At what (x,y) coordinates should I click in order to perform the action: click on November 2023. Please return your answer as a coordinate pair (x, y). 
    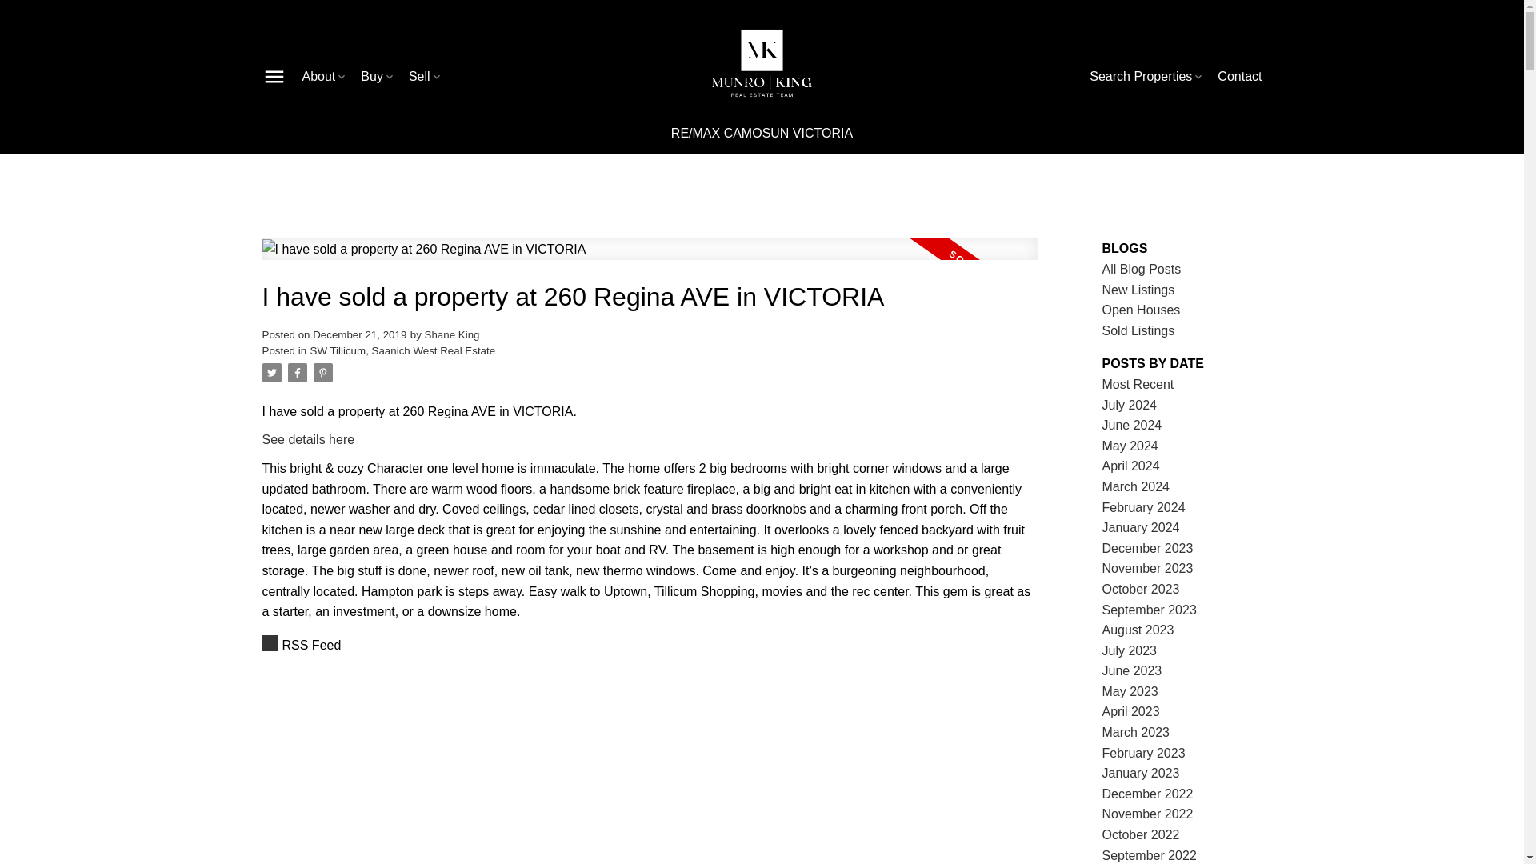
    Looking at the image, I should click on (1147, 568).